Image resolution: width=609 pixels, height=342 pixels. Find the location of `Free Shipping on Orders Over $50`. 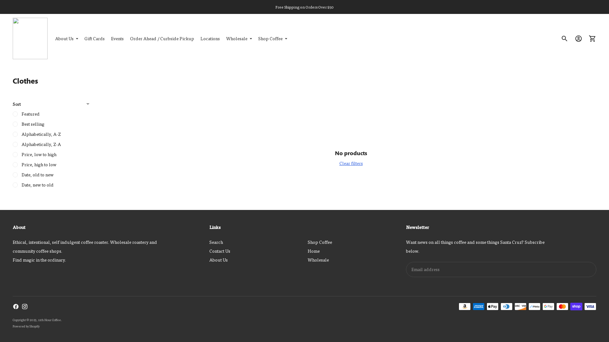

Free Shipping on Orders Over $50 is located at coordinates (304, 7).